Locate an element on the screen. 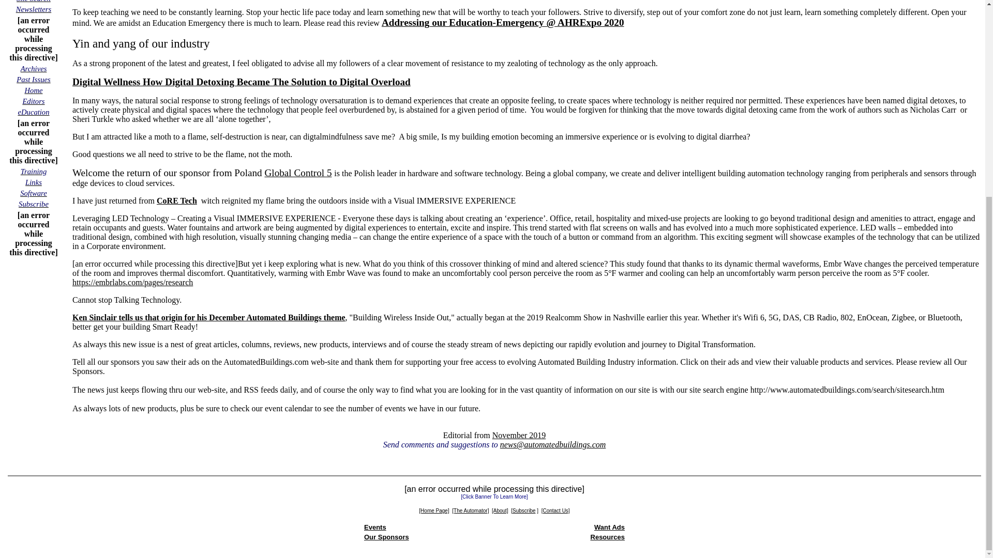  Subscribe is located at coordinates (34, 204).